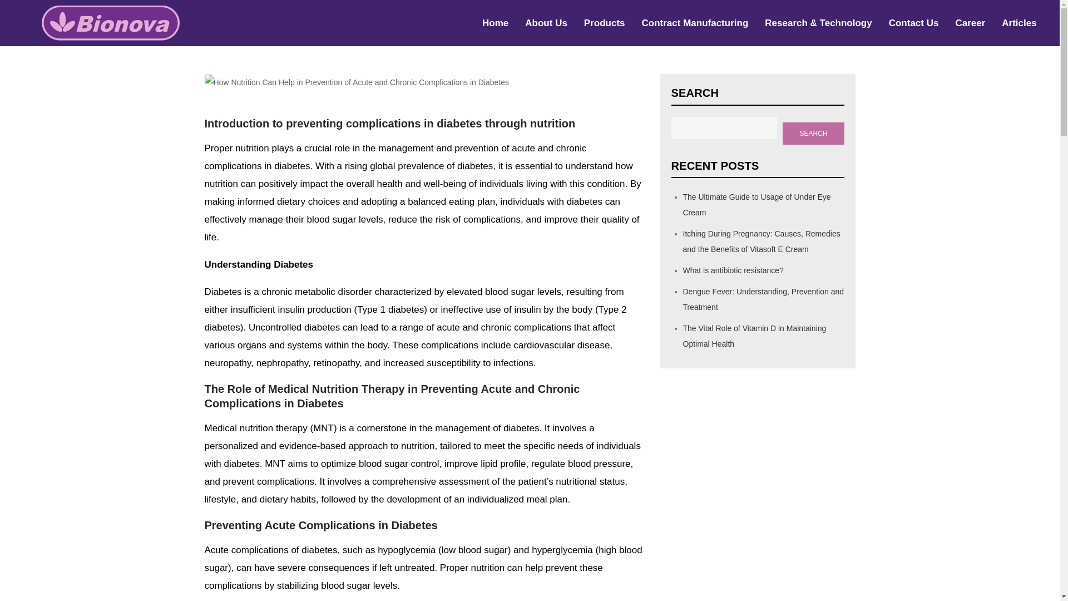 The image size is (1068, 601). I want to click on Contract Manufacturing, so click(695, 23).